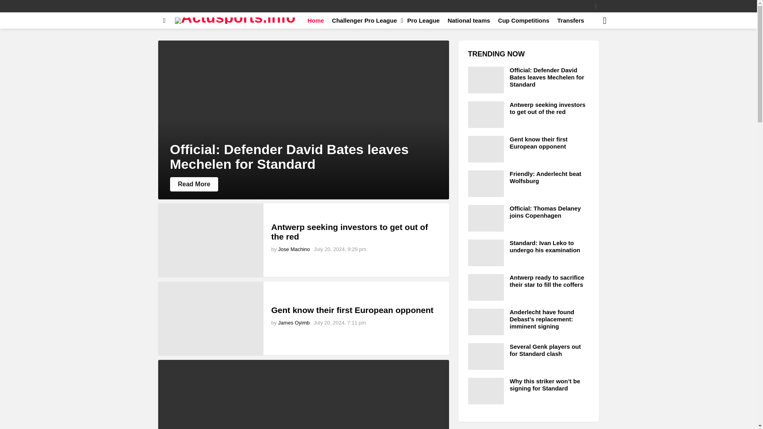 This screenshot has width=763, height=429. What do you see at coordinates (316, 20) in the screenshot?
I see `Home` at bounding box center [316, 20].